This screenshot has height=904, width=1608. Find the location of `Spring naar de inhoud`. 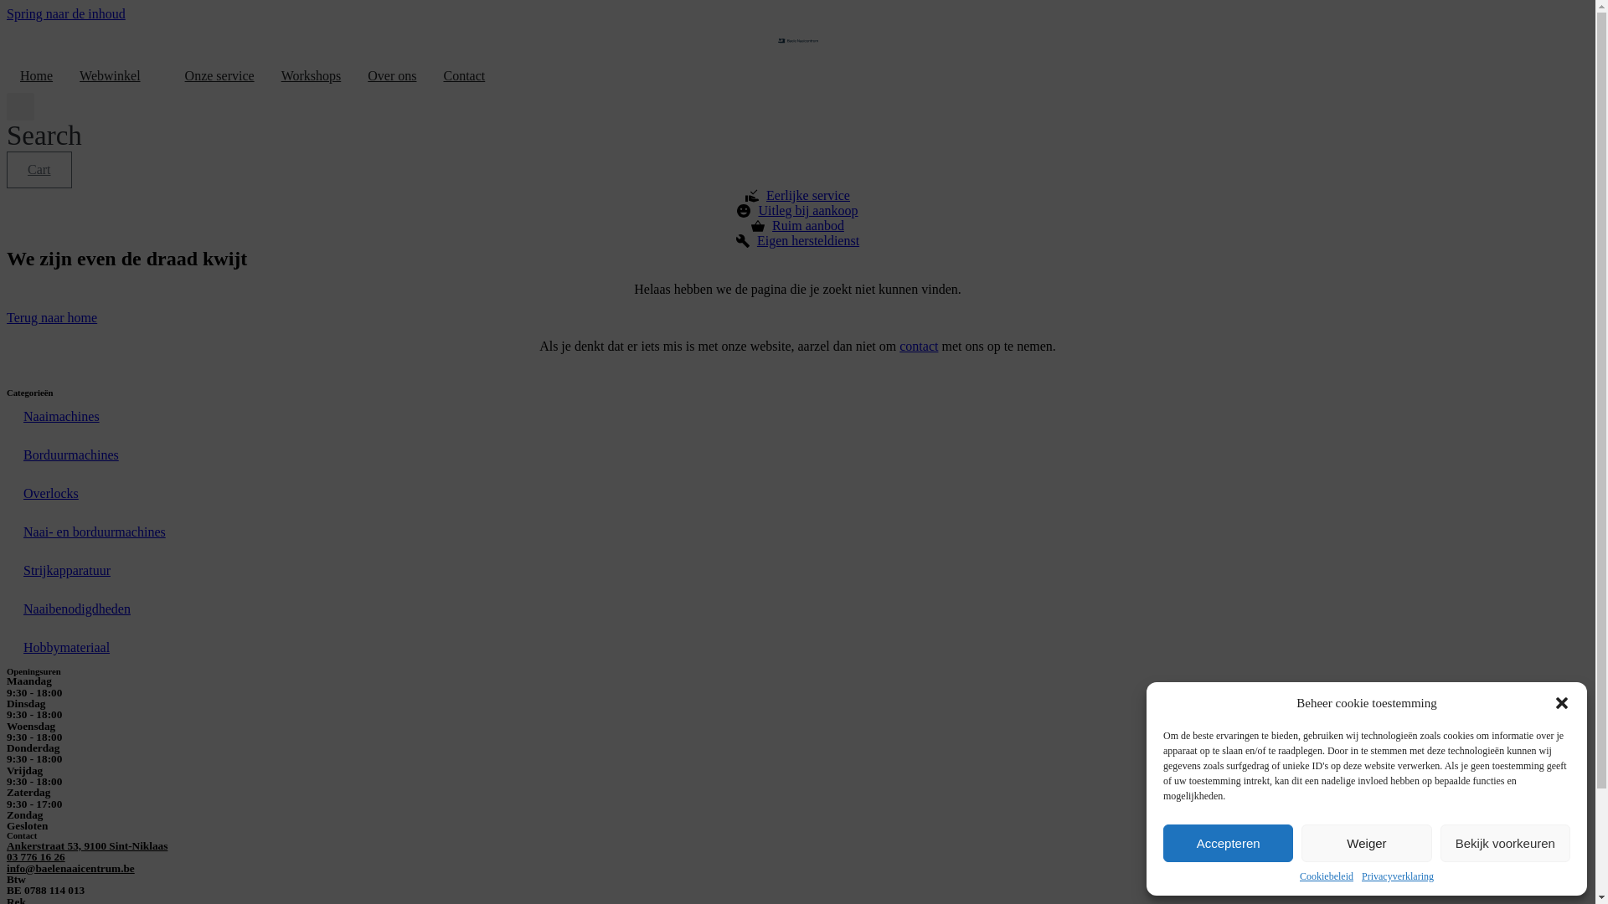

Spring naar de inhoud is located at coordinates (66, 13).